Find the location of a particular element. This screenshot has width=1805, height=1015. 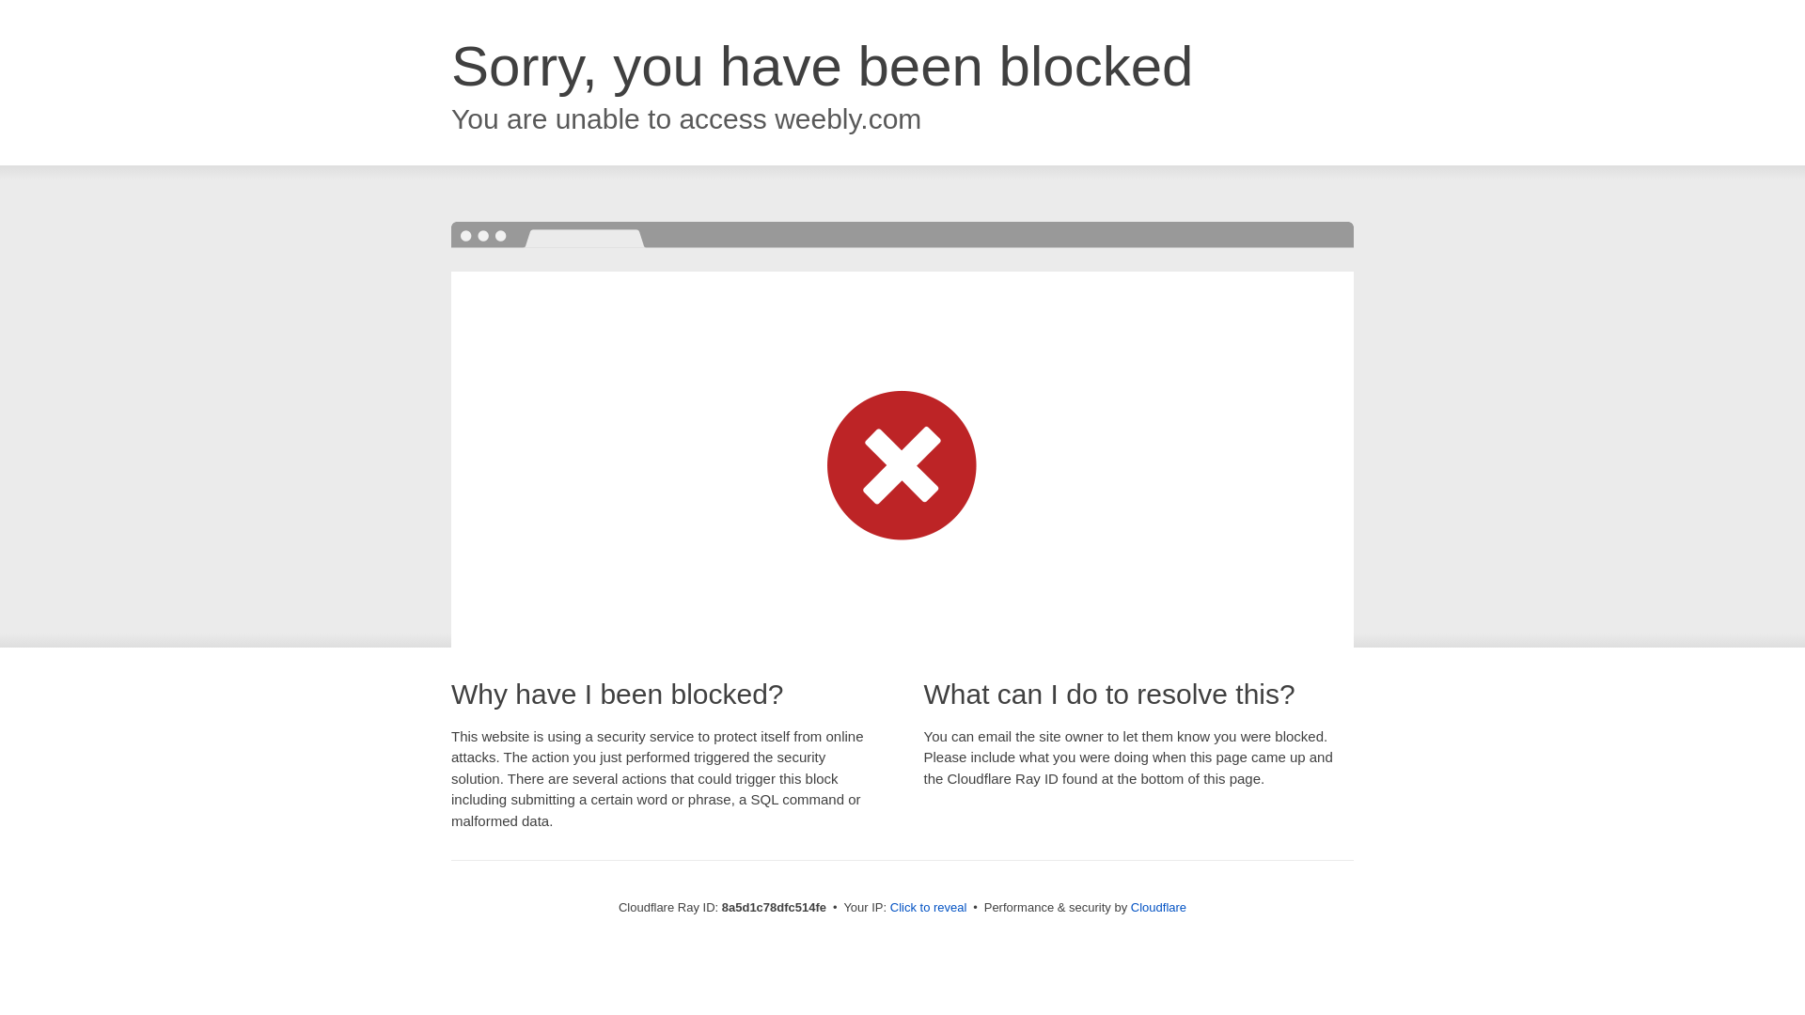

Click to reveal is located at coordinates (929, 908).